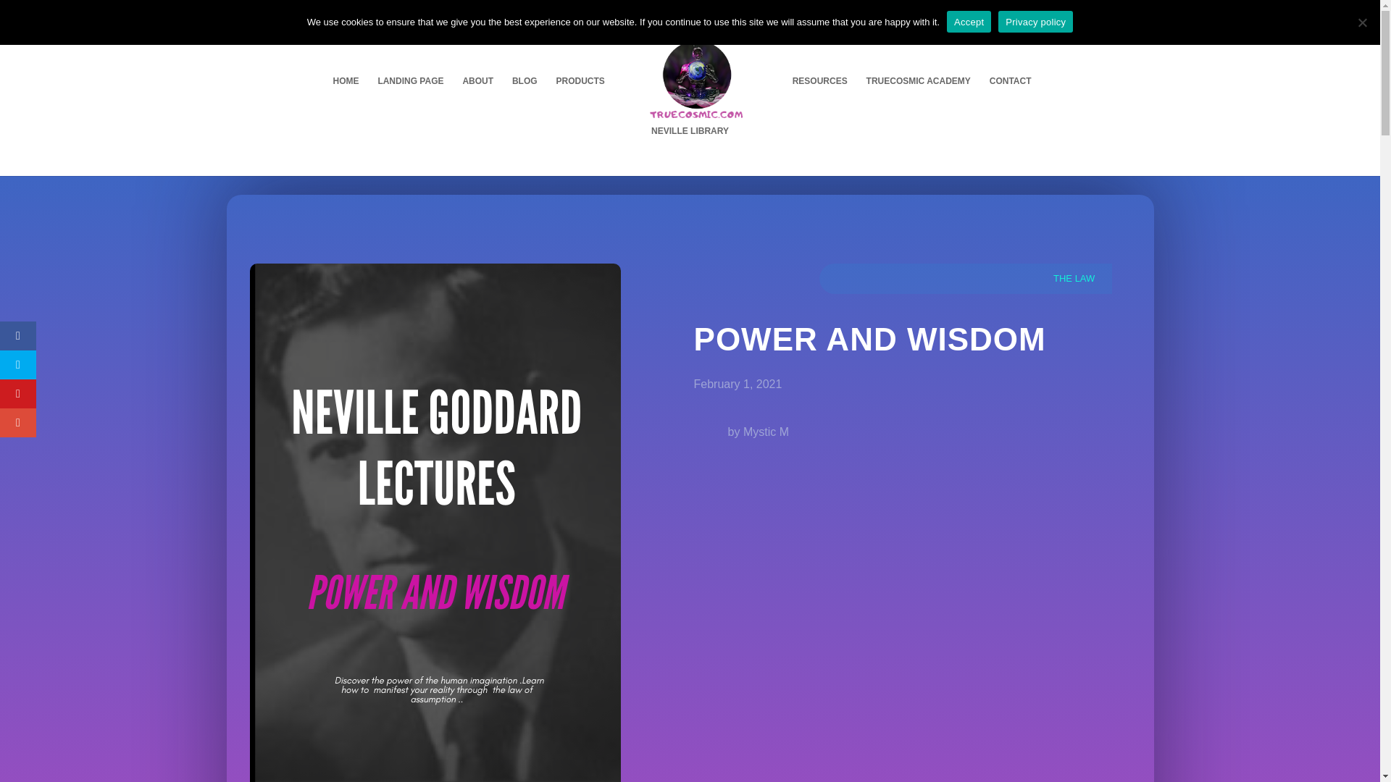  What do you see at coordinates (1074, 278) in the screenshot?
I see `THE LAW` at bounding box center [1074, 278].